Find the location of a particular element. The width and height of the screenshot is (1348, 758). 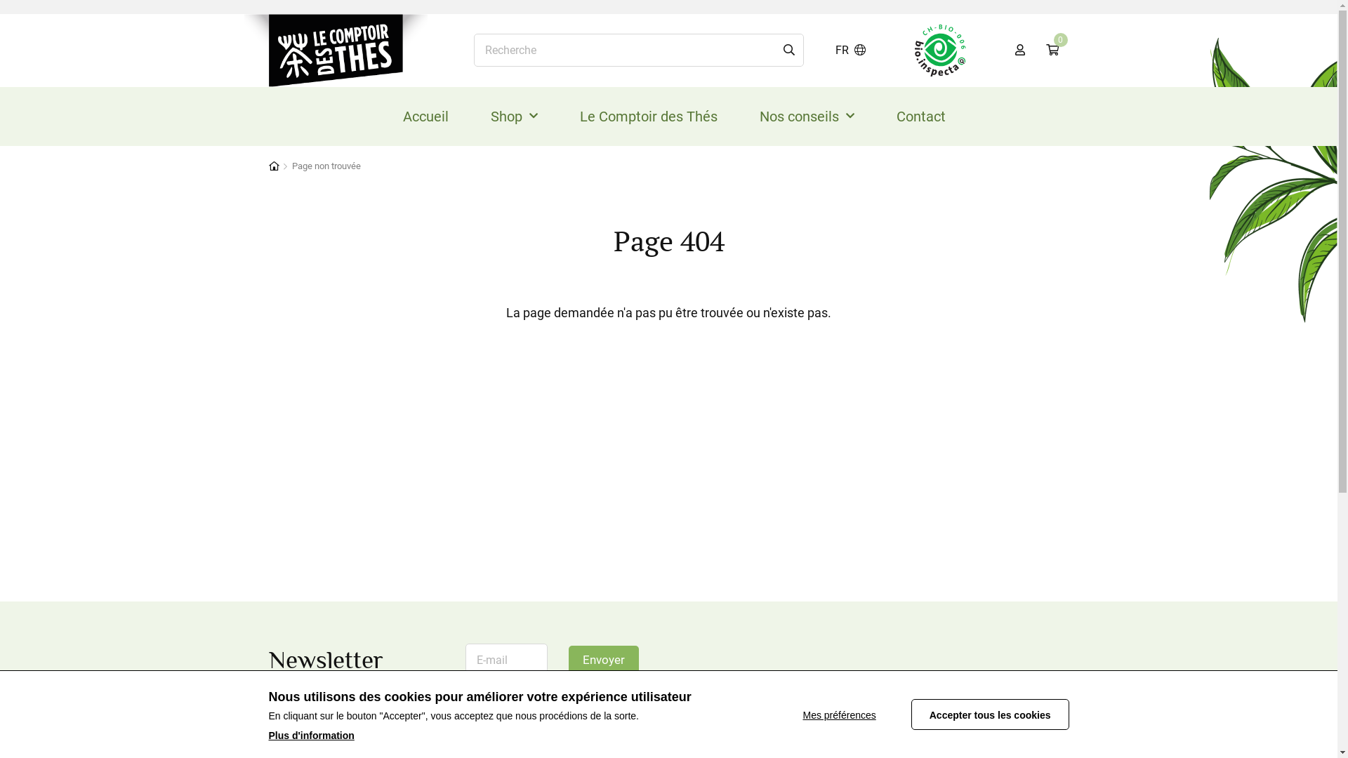

Aller au contenu principal is located at coordinates (0, 0).